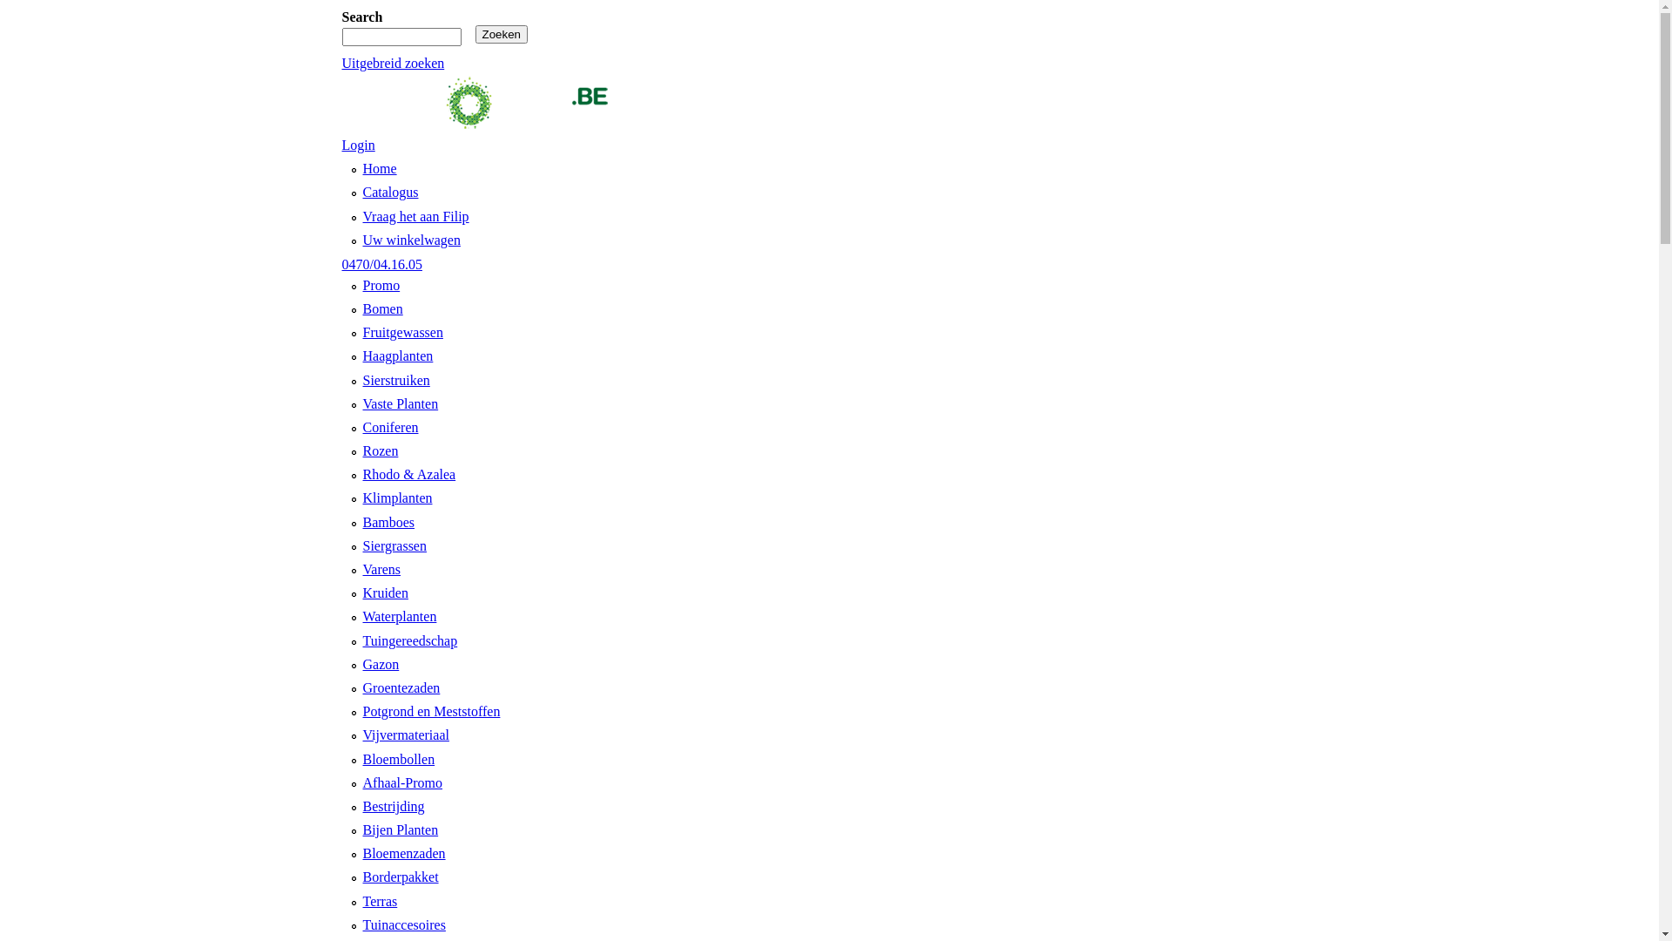  I want to click on Vijvermateriaal, so click(406, 735).